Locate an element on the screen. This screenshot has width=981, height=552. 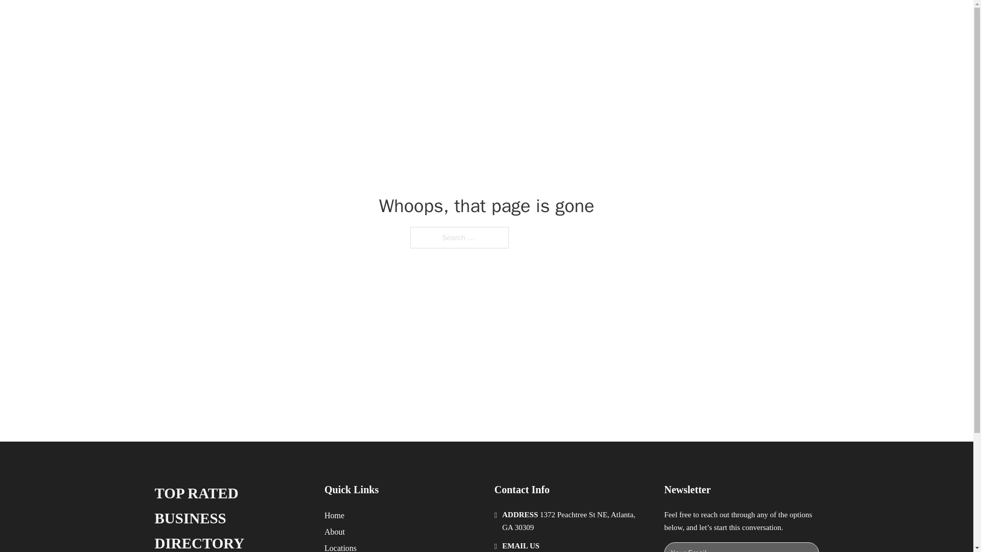
HOME is located at coordinates (619, 19).